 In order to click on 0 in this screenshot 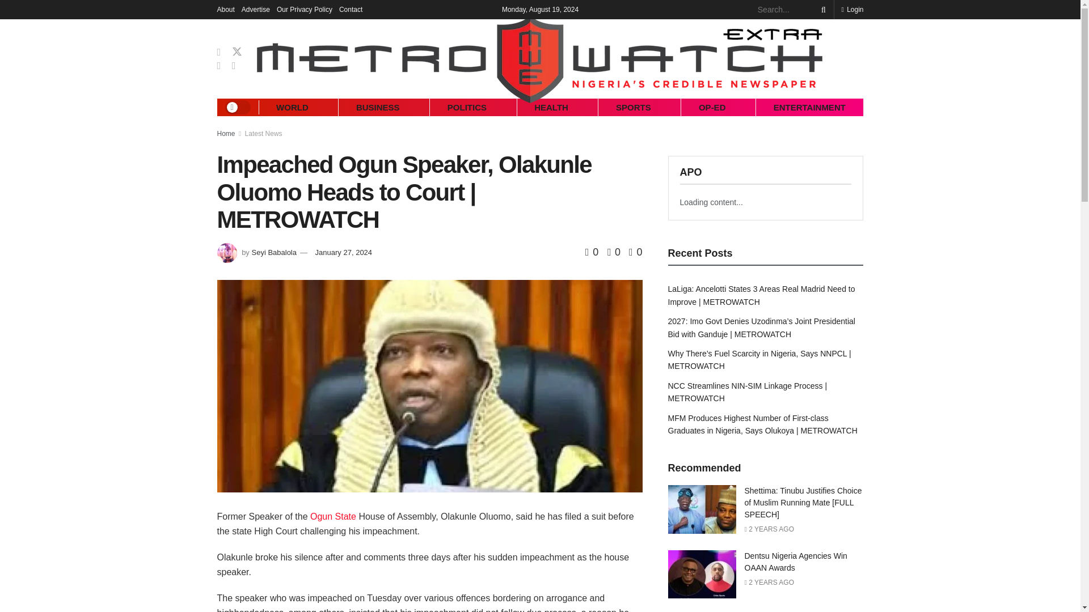, I will do `click(635, 252)`.